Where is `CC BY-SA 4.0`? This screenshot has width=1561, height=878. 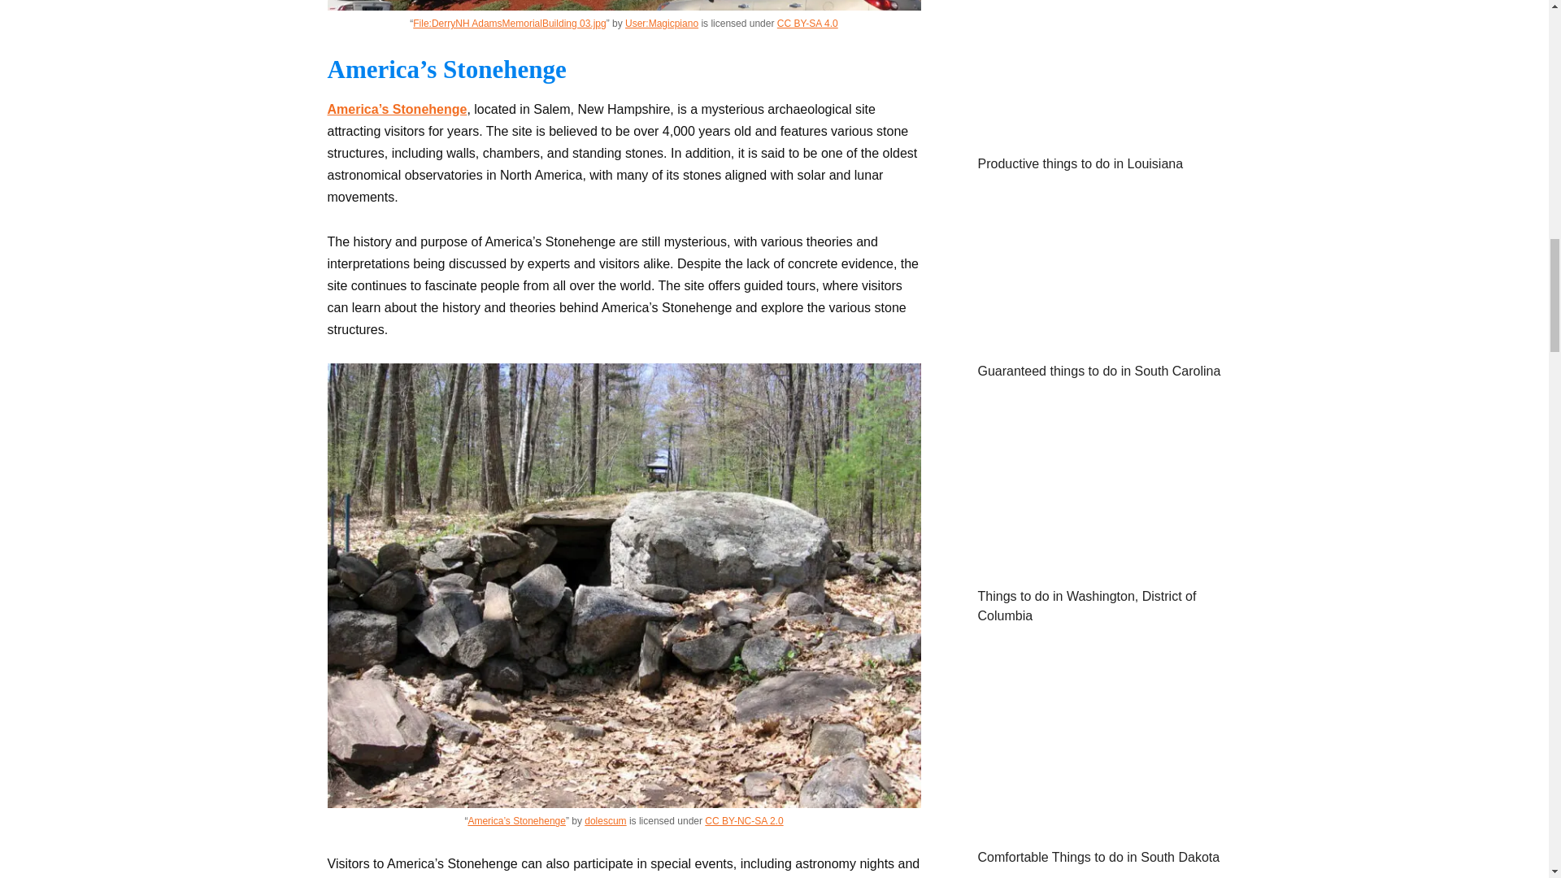 CC BY-SA 4.0 is located at coordinates (808, 23).